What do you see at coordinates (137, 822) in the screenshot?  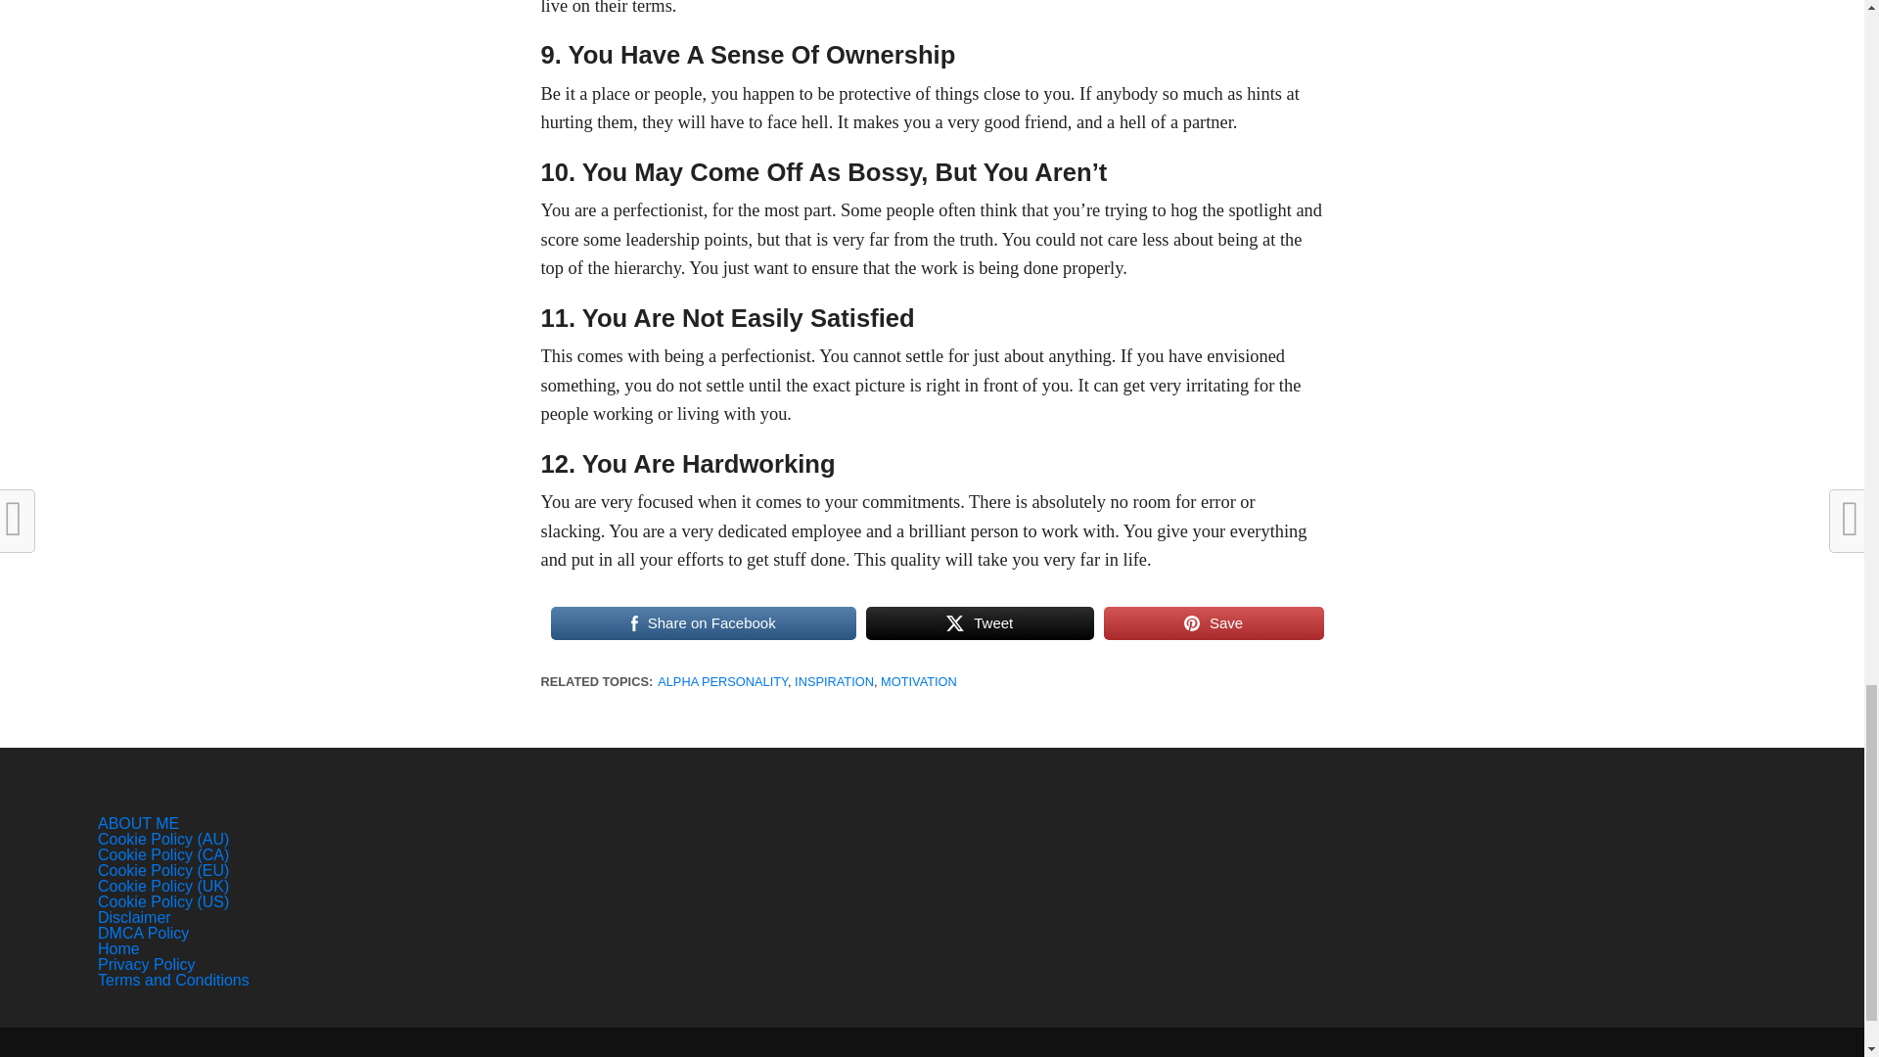 I see `ABOUT ME` at bounding box center [137, 822].